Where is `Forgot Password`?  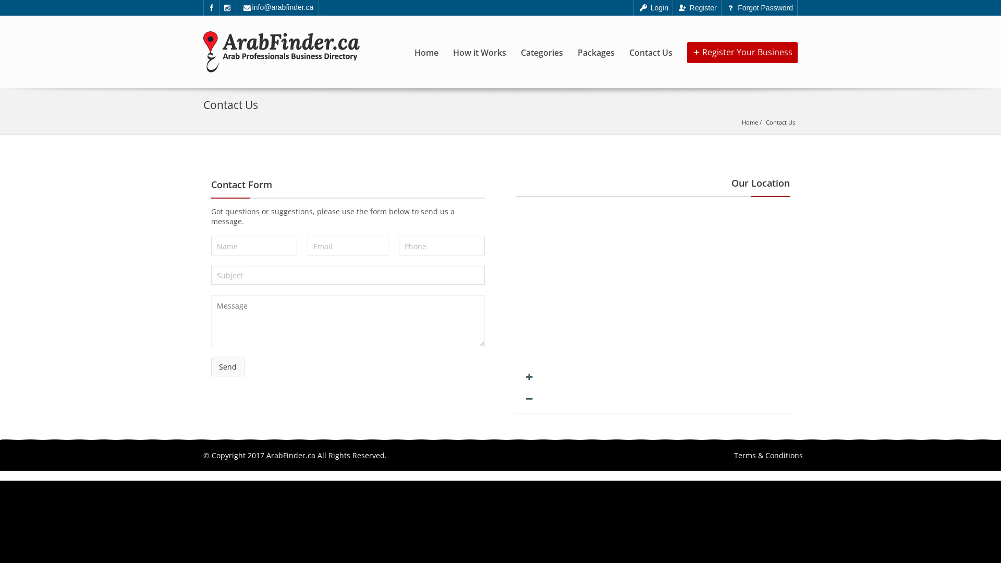
Forgot Password is located at coordinates (759, 8).